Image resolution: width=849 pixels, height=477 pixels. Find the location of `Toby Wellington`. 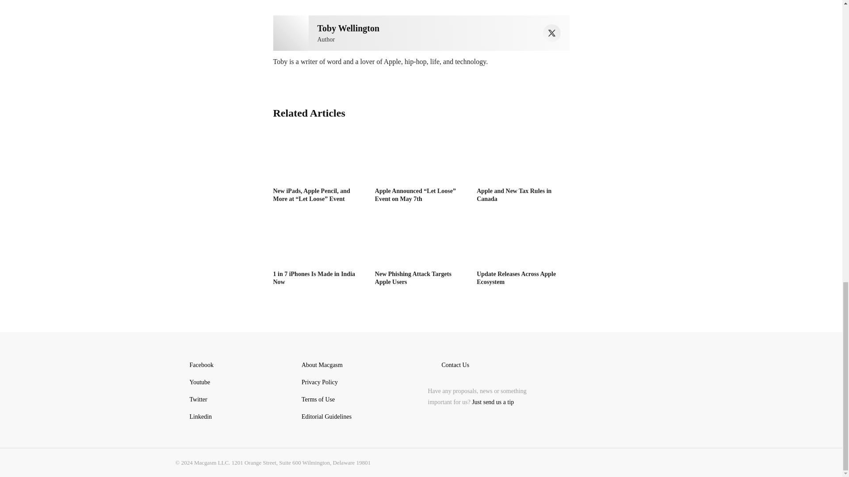

Toby Wellington is located at coordinates (291, 33).